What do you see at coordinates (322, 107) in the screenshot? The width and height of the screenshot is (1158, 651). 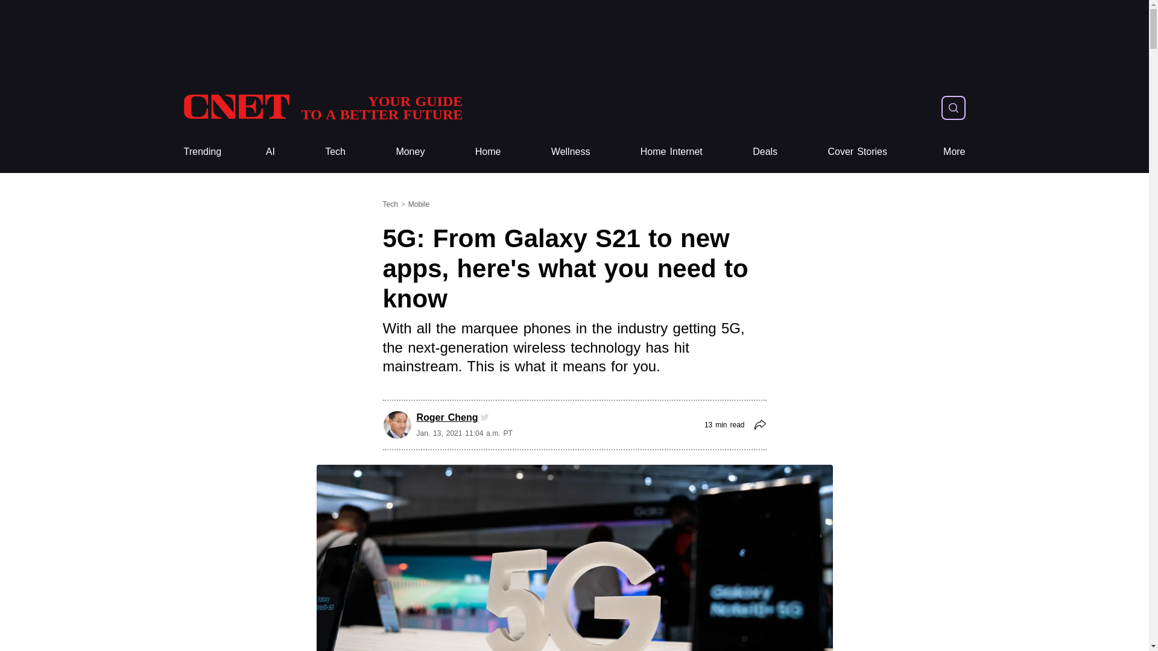 I see `CNET` at bounding box center [322, 107].